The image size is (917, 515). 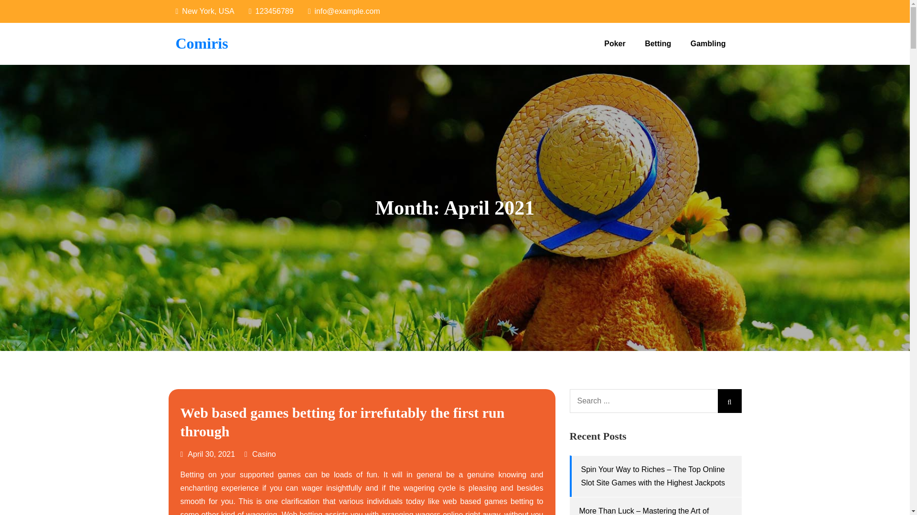 What do you see at coordinates (708, 44) in the screenshot?
I see `Gambling` at bounding box center [708, 44].